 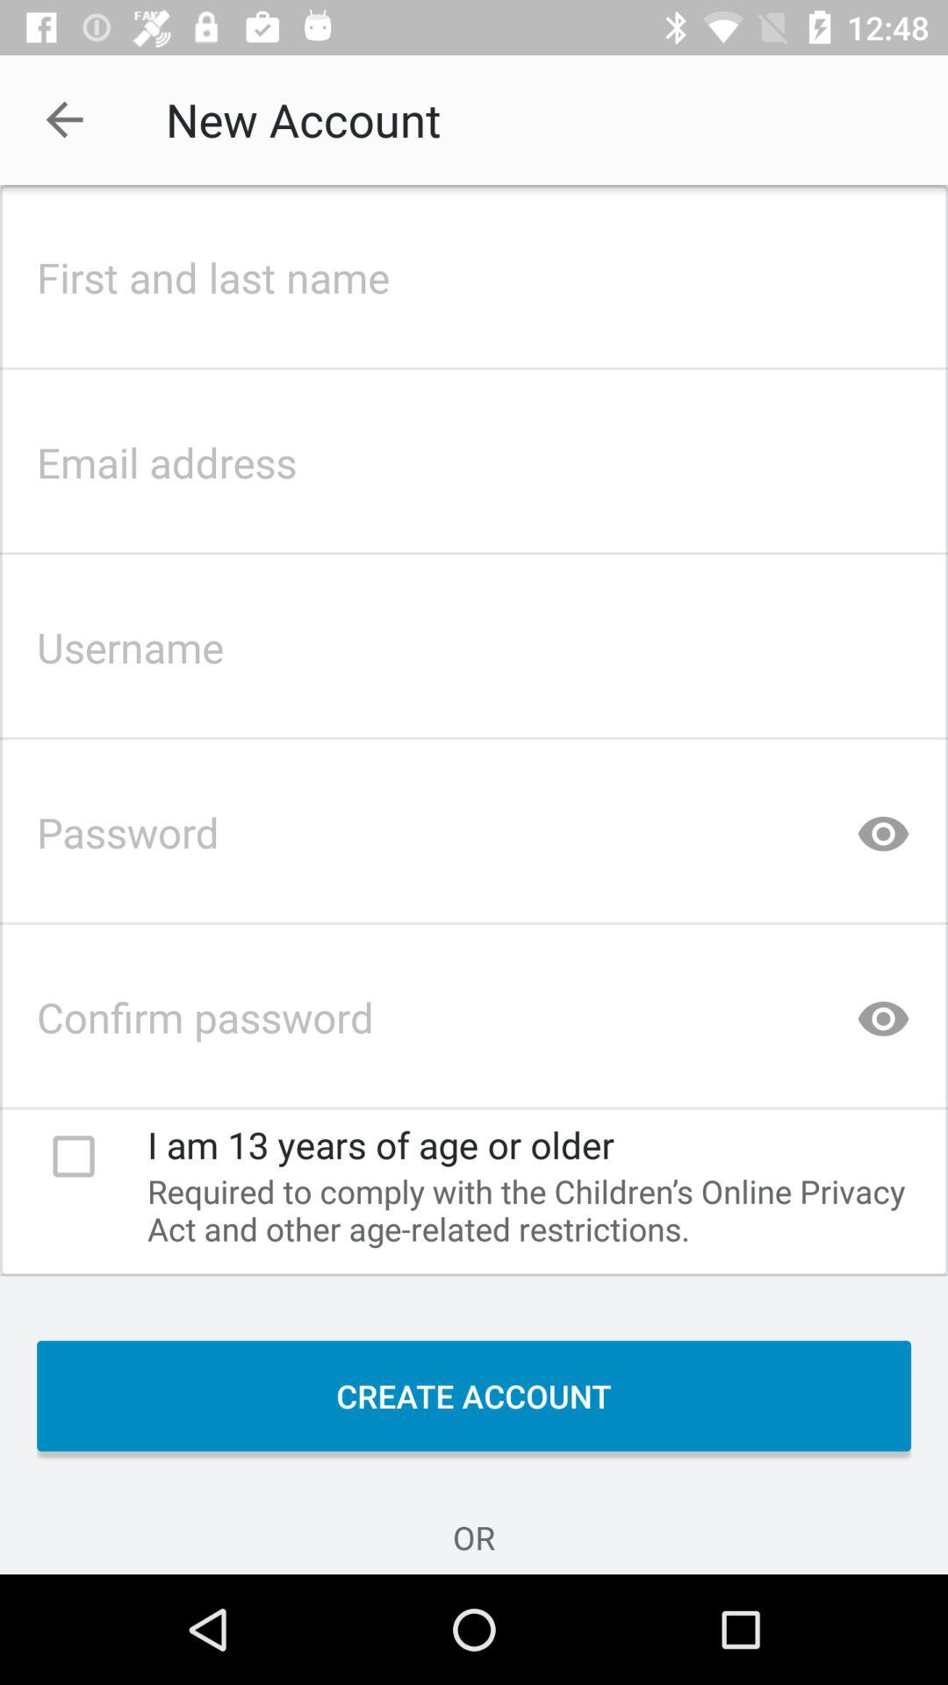 What do you see at coordinates (74, 1156) in the screenshot?
I see `toggle check box` at bounding box center [74, 1156].